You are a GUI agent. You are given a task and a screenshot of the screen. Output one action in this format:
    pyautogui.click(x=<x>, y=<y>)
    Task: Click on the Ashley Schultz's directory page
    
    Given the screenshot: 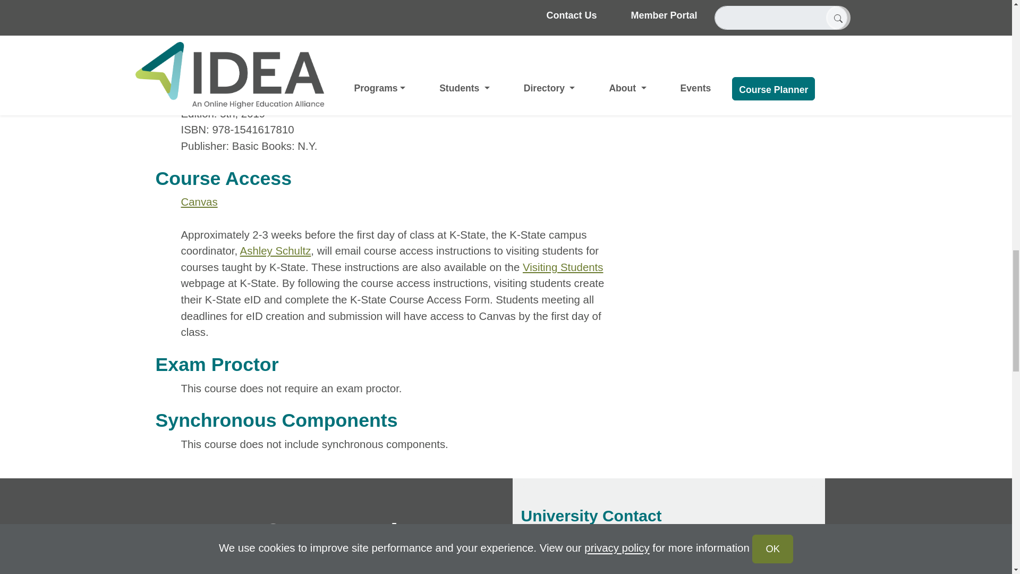 What is the action you would take?
    pyautogui.click(x=275, y=251)
    